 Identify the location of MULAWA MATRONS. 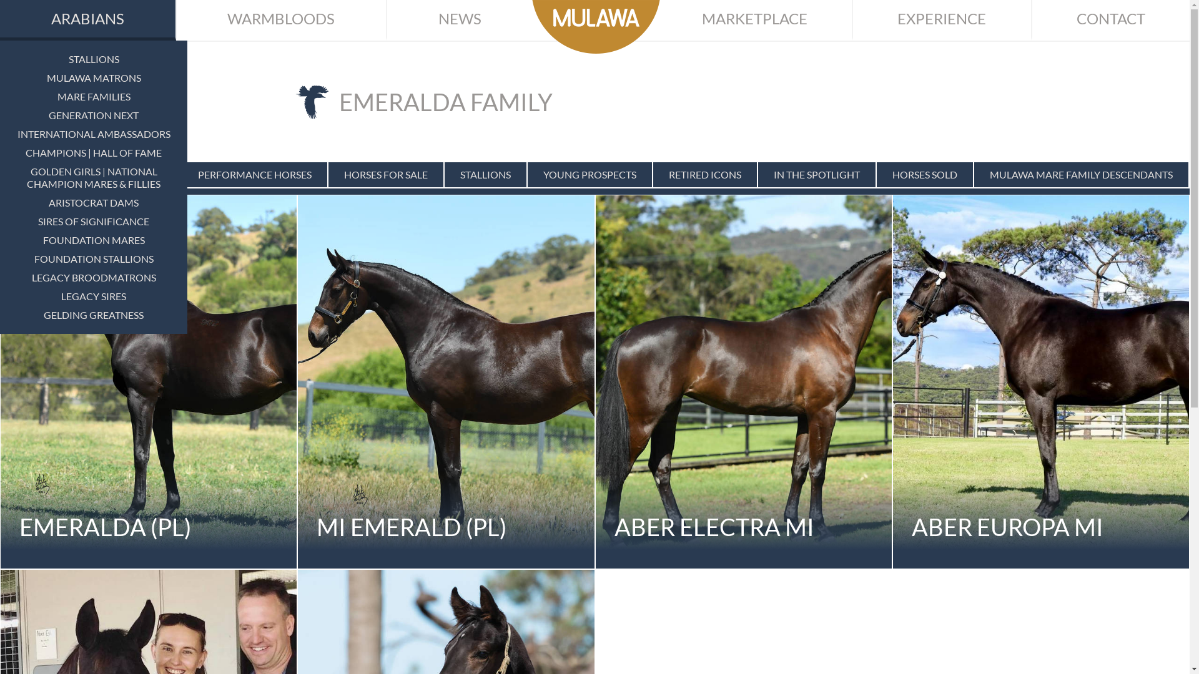
(94, 78).